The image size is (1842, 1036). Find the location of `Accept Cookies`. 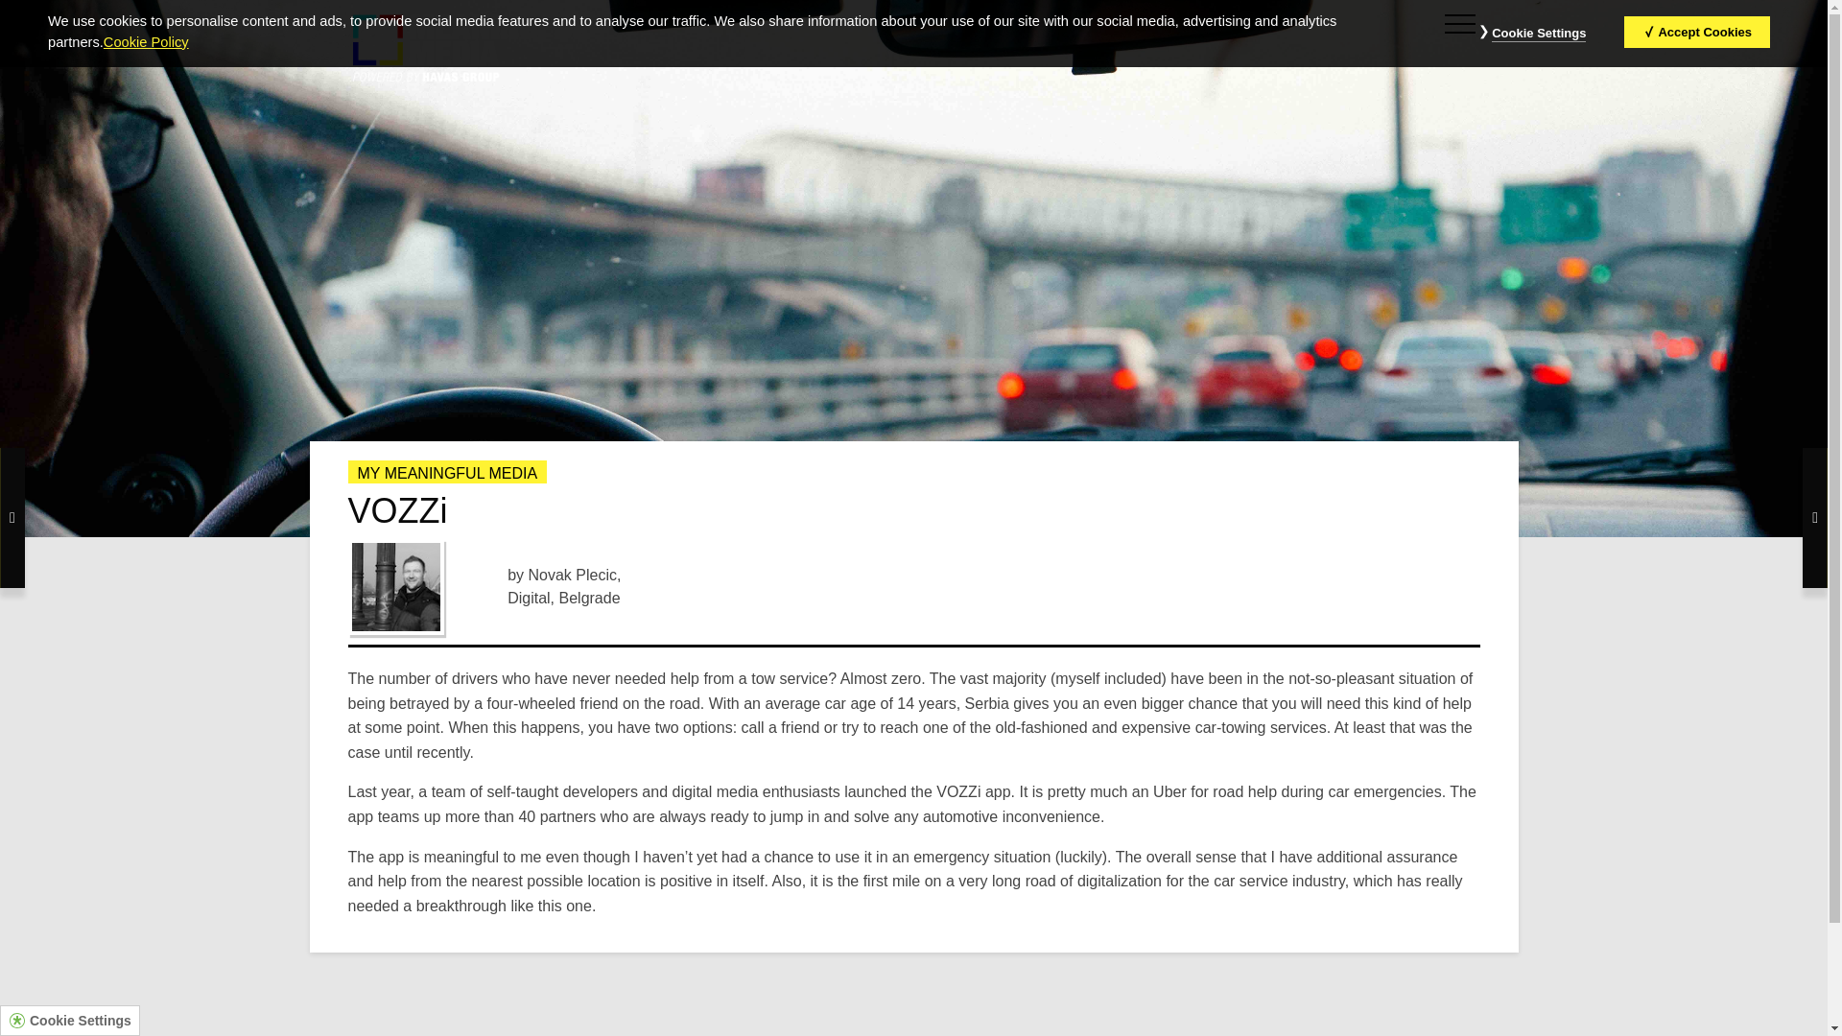

Accept Cookies is located at coordinates (1696, 32).